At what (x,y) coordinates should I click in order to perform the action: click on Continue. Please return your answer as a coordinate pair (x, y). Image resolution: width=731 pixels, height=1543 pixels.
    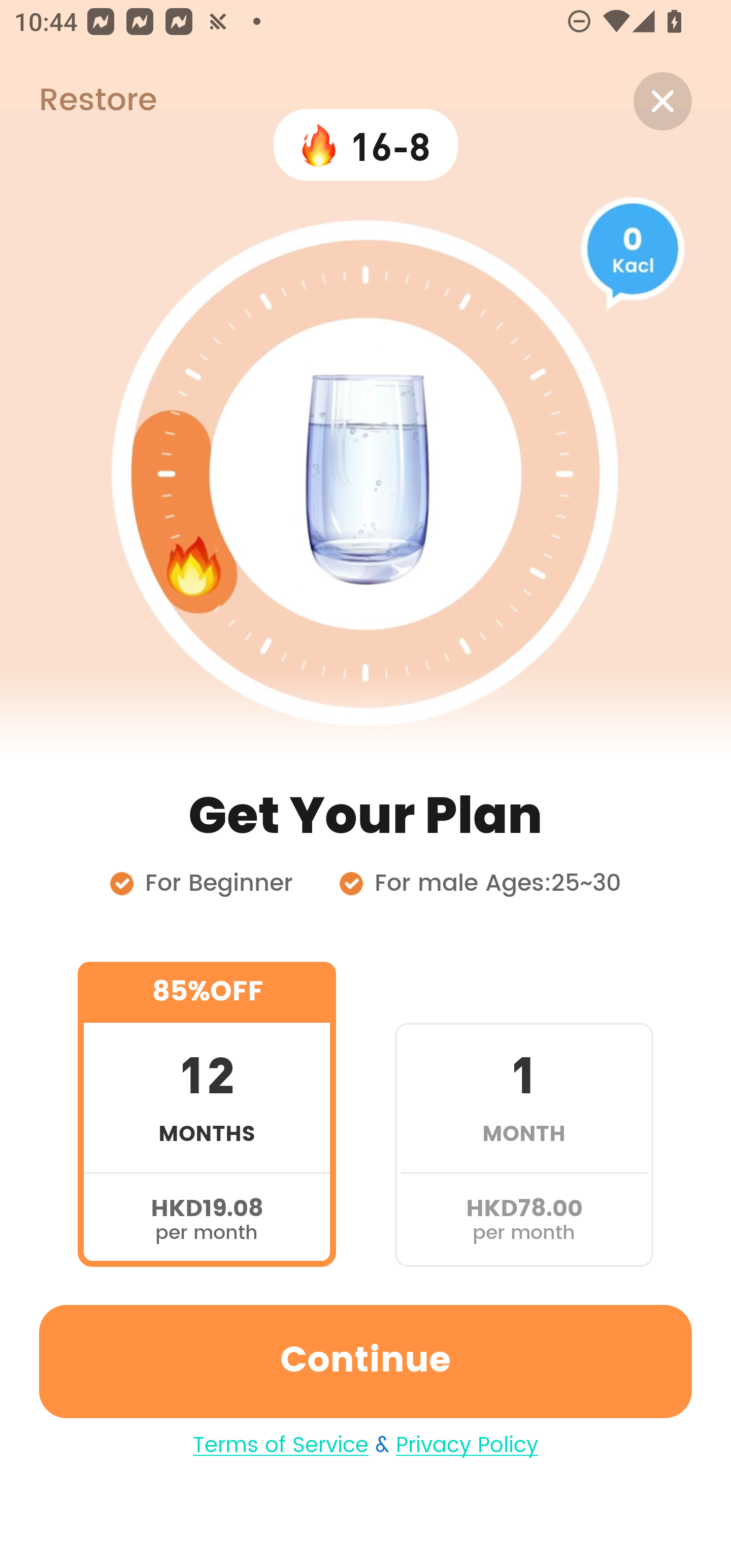
    Looking at the image, I should click on (365, 1361).